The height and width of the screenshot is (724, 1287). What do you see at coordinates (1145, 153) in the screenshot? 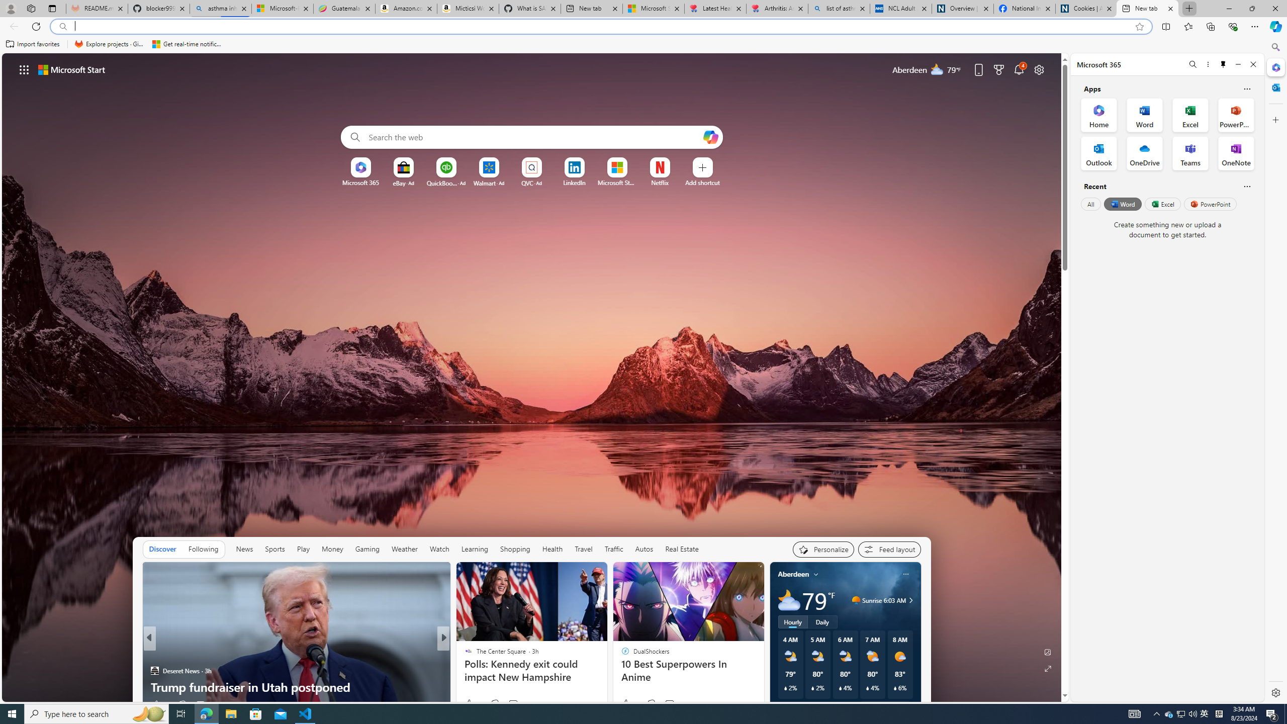
I see `OneDrive Office App` at bounding box center [1145, 153].